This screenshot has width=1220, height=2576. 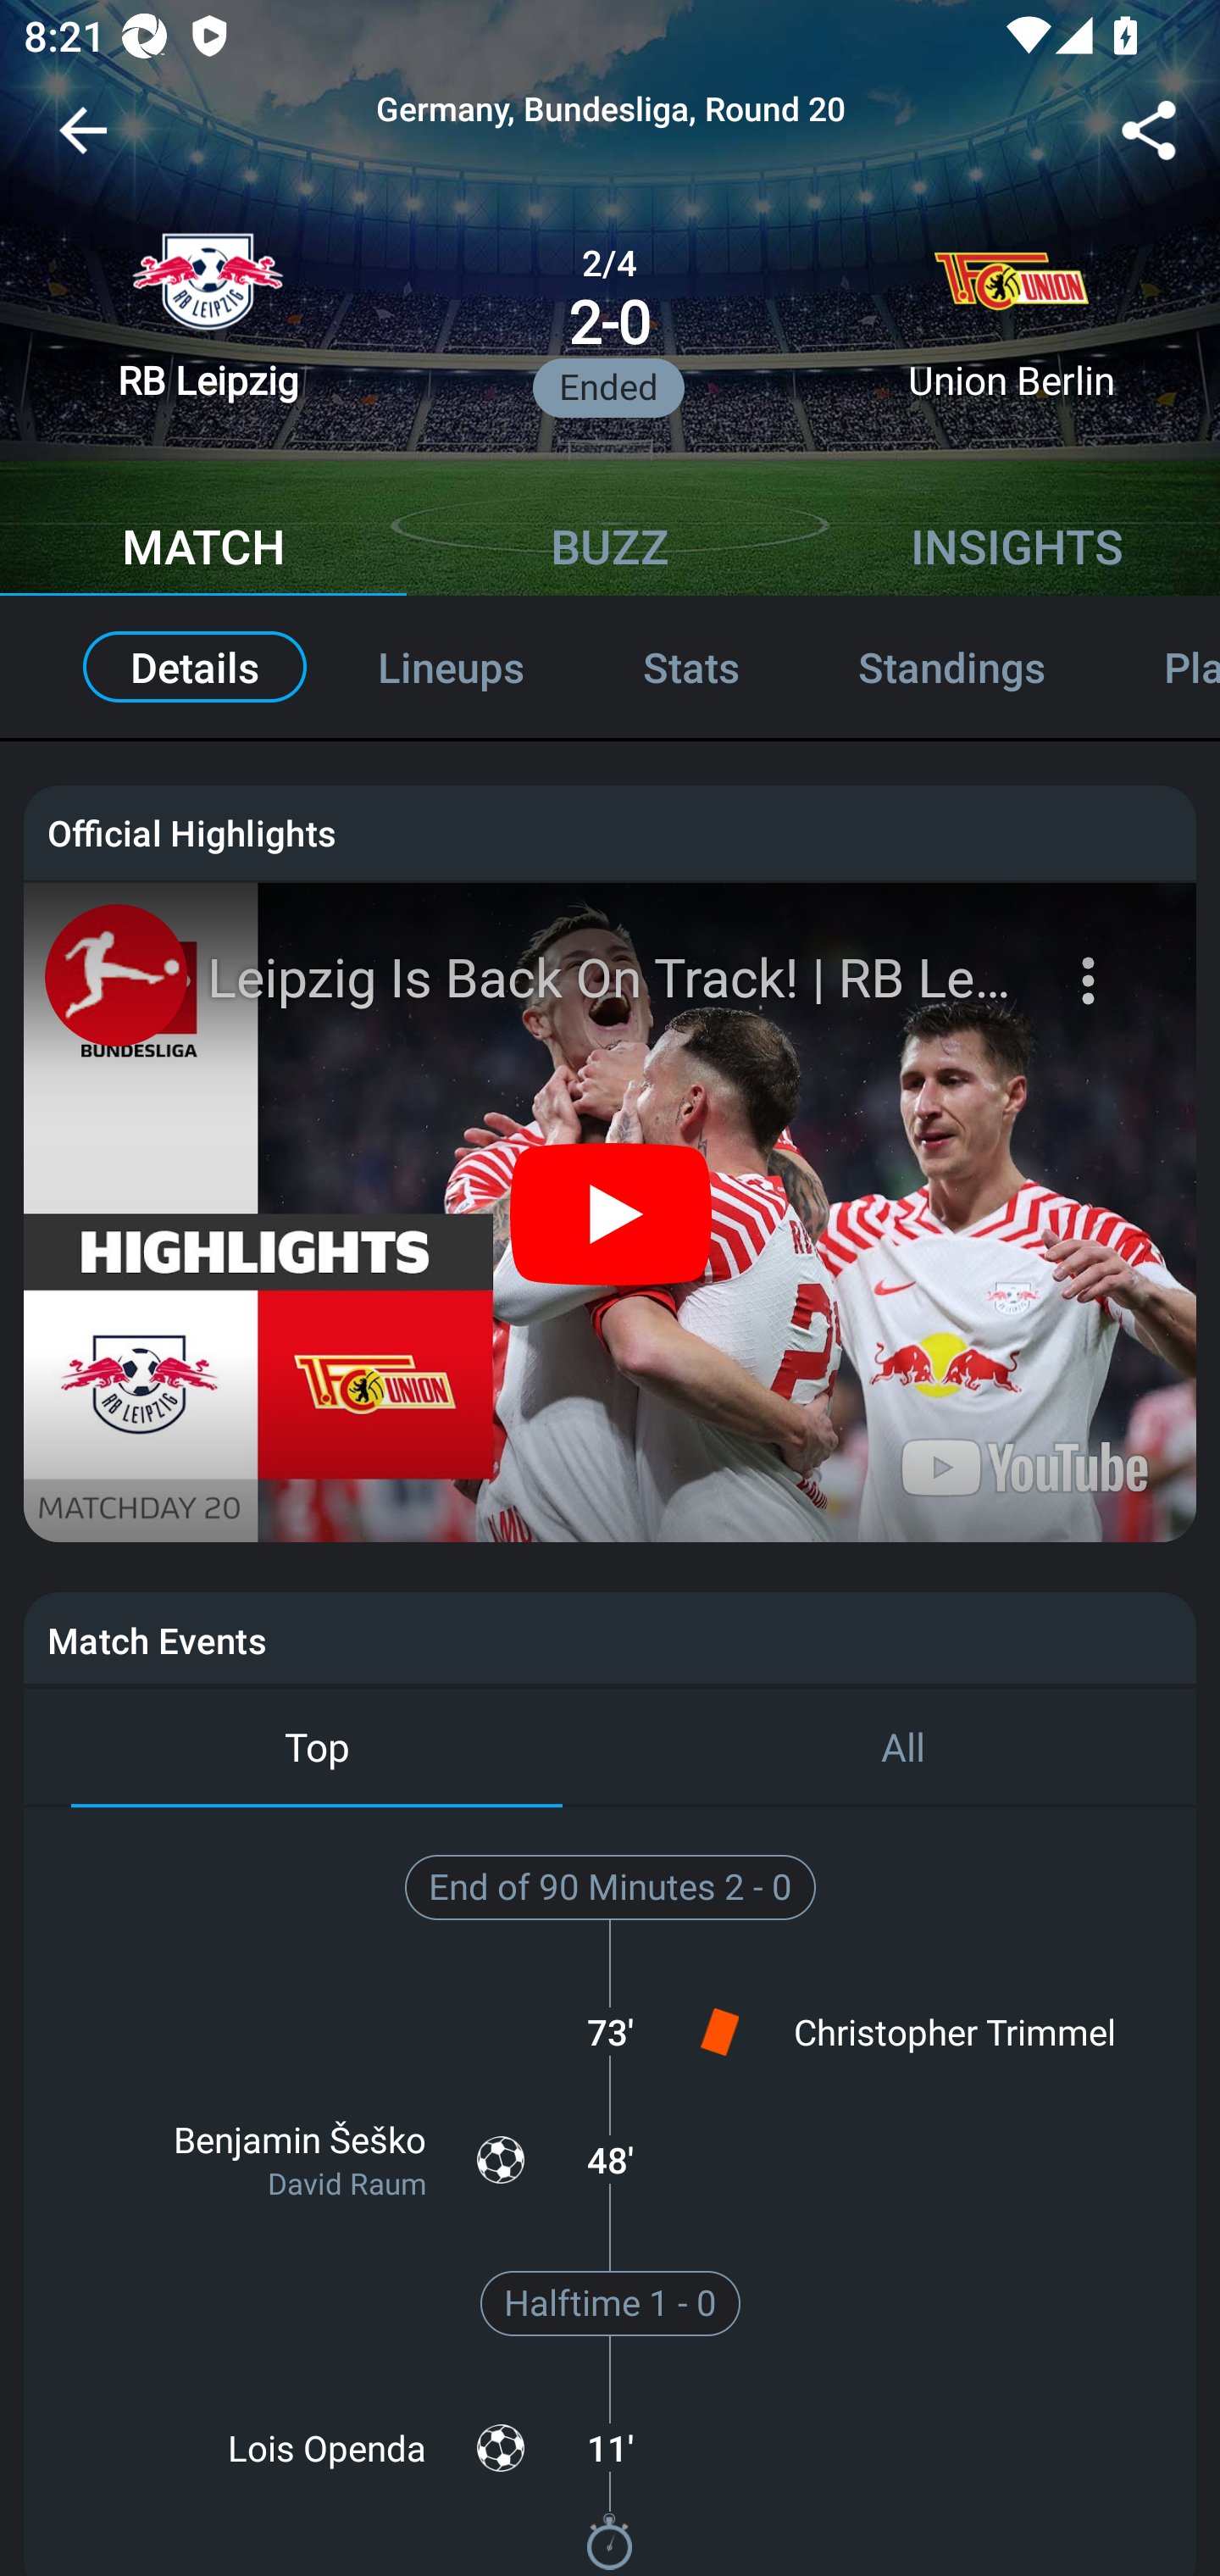 I want to click on Standings, so click(x=952, y=667).